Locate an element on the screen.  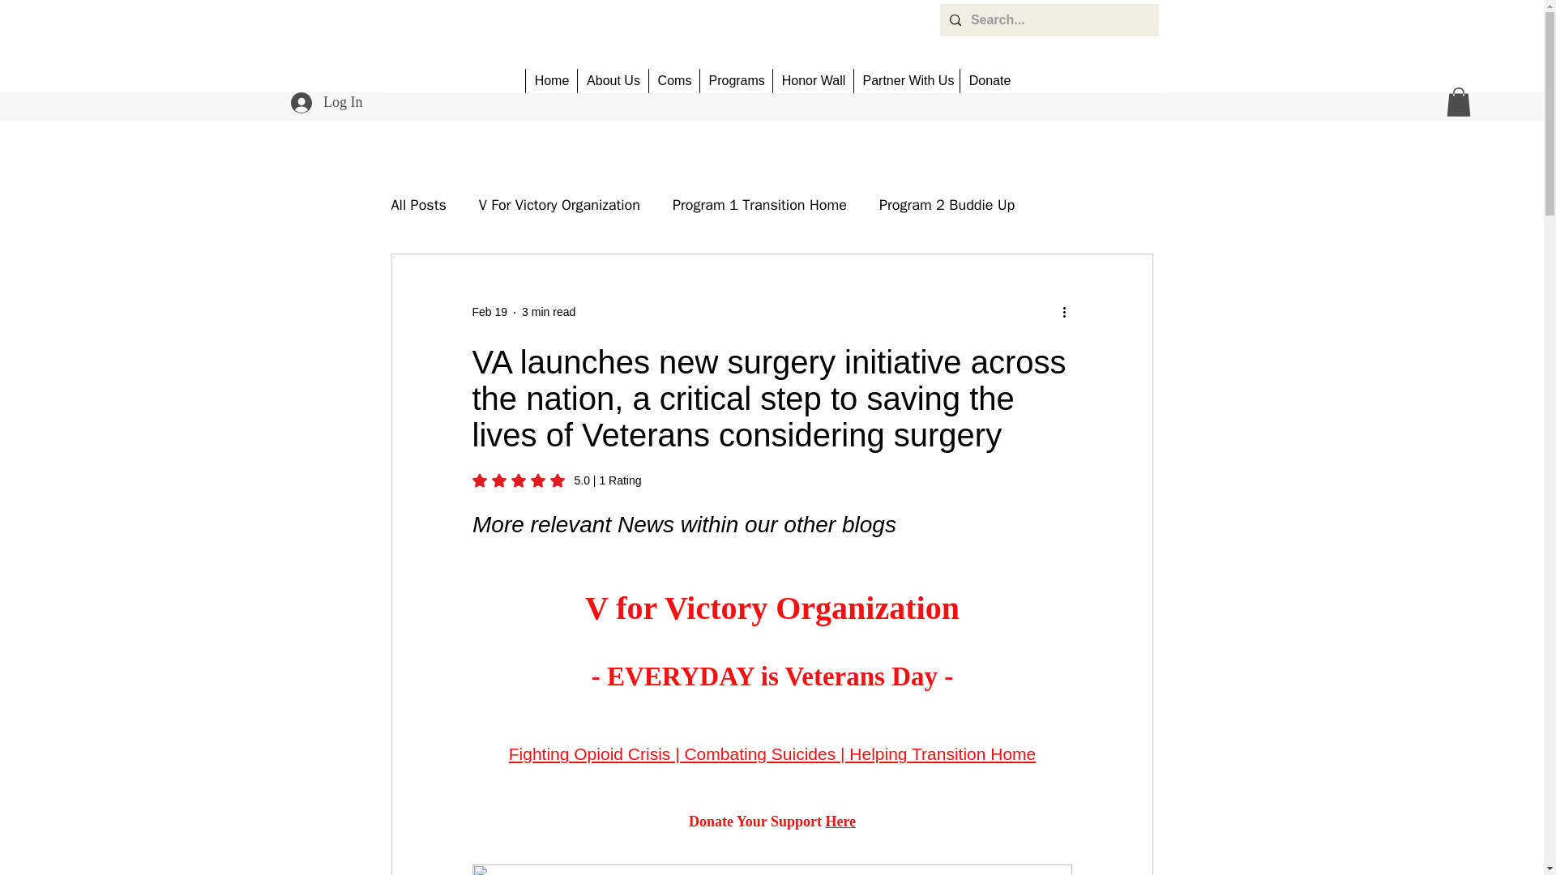
Coms is located at coordinates (673, 81).